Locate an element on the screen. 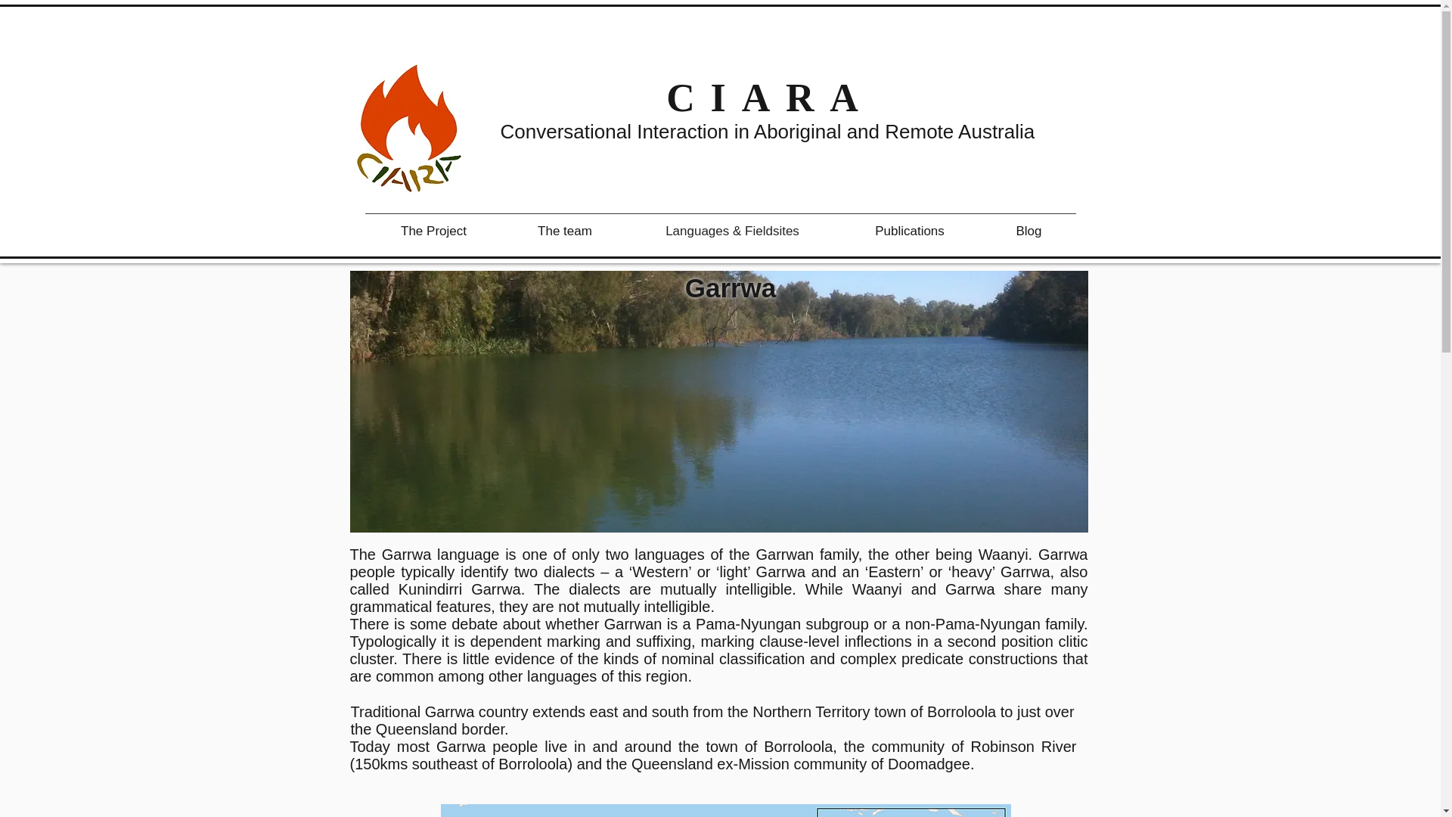  The team is located at coordinates (564, 231).